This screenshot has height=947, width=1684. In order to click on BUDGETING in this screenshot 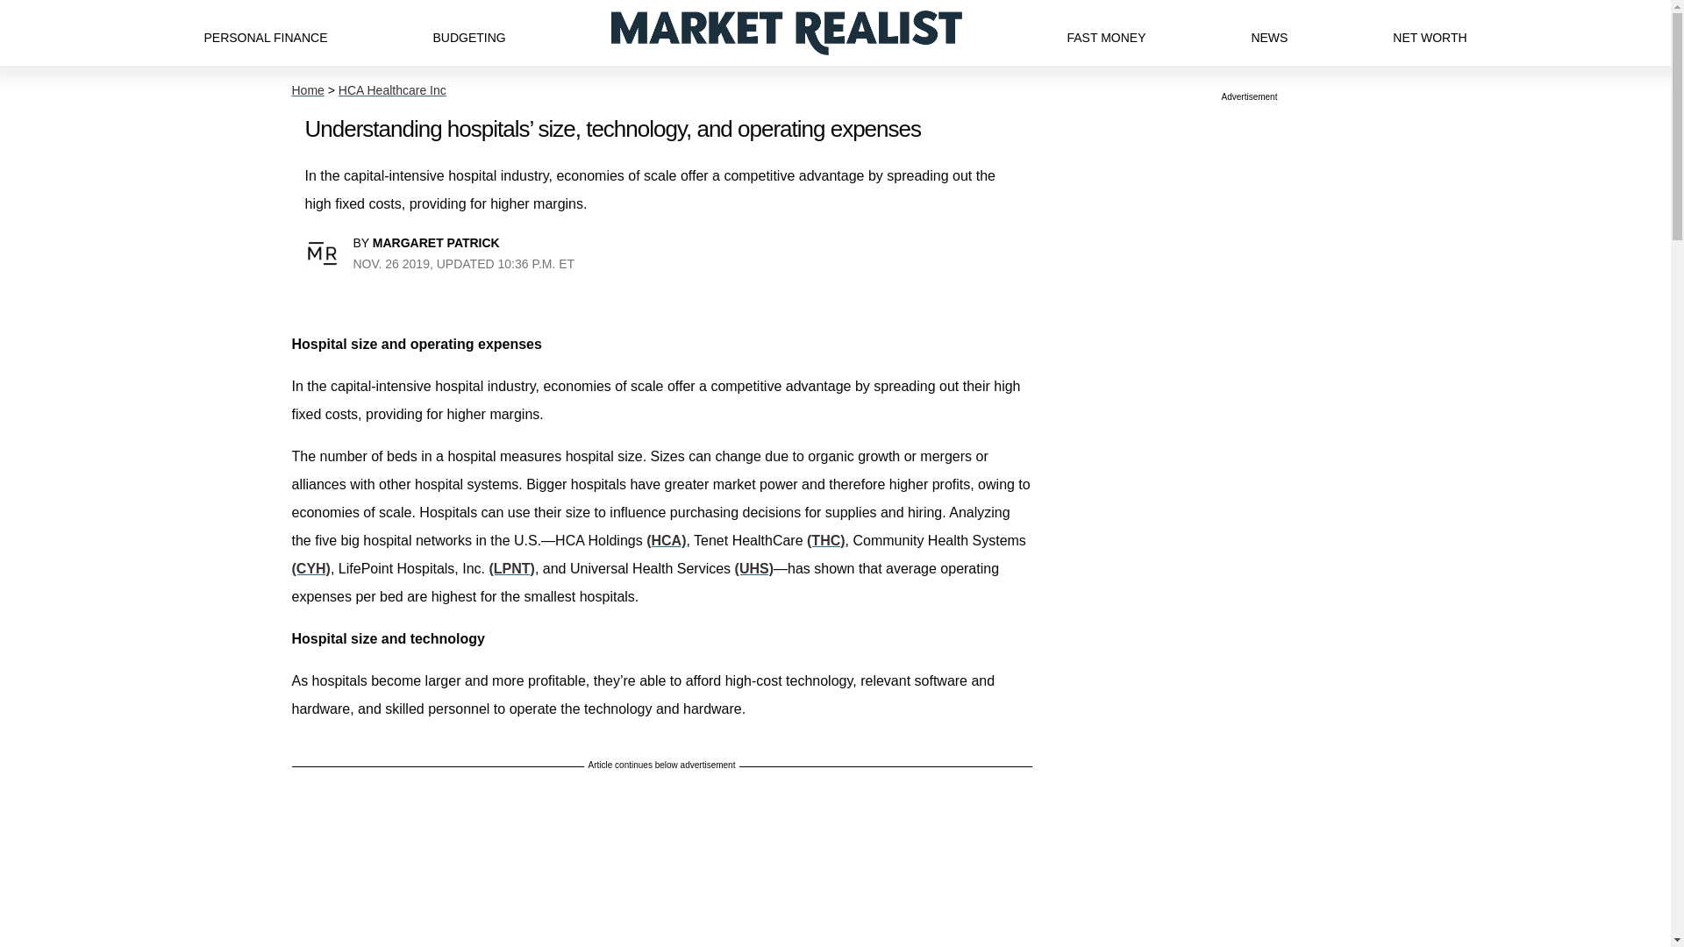, I will do `click(468, 32)`.